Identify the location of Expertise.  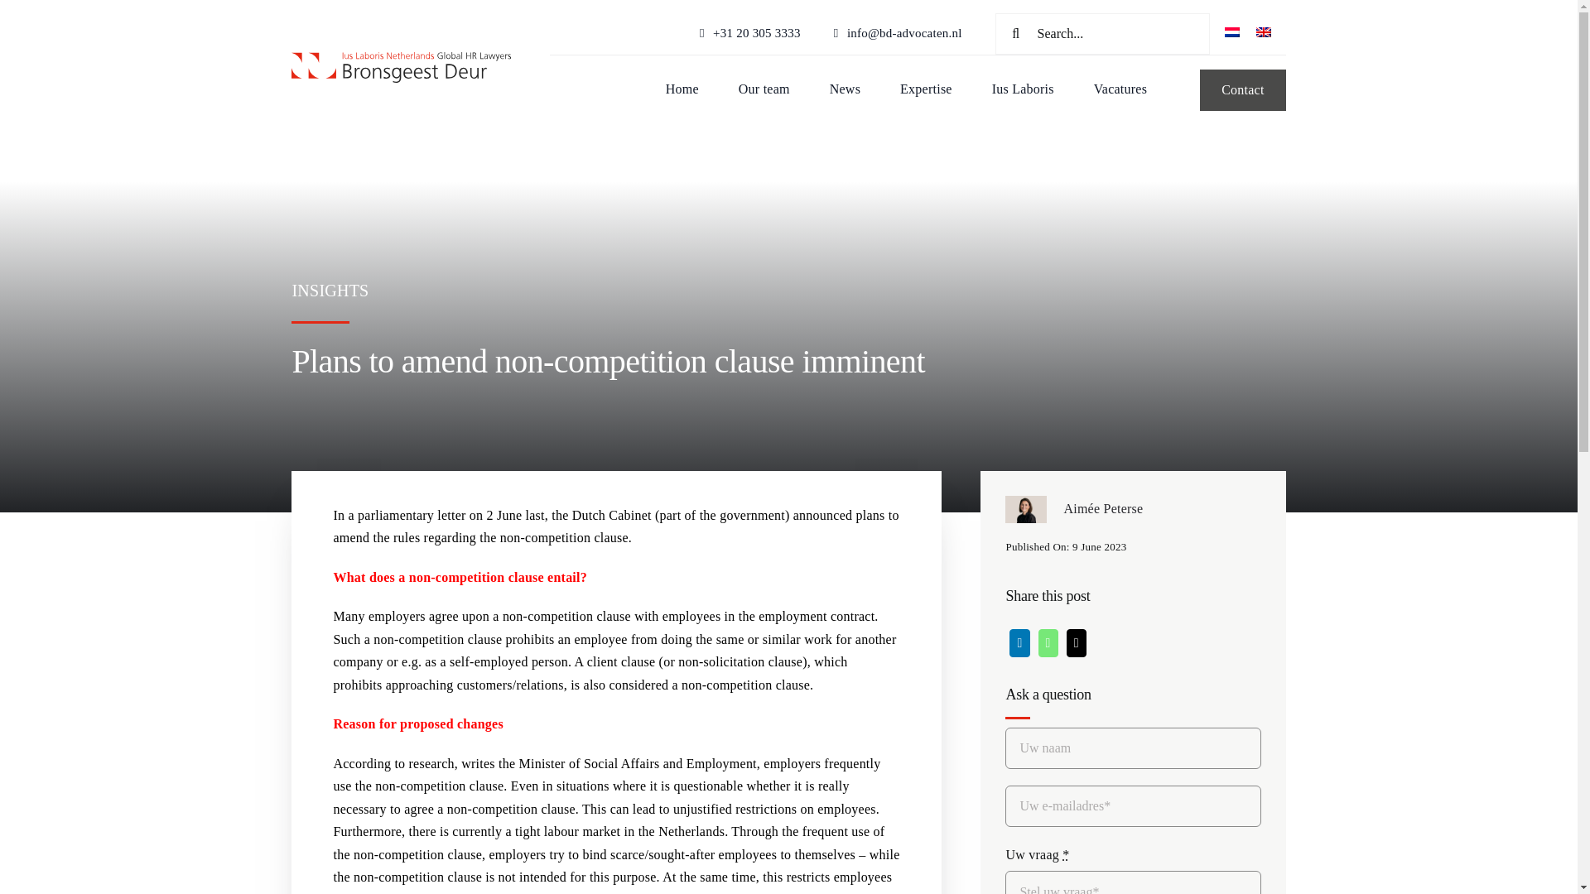
(926, 90).